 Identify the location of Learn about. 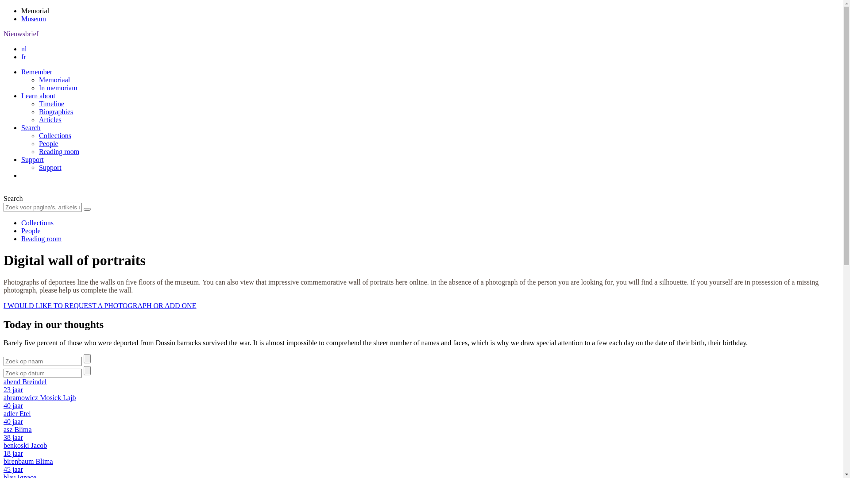
(38, 96).